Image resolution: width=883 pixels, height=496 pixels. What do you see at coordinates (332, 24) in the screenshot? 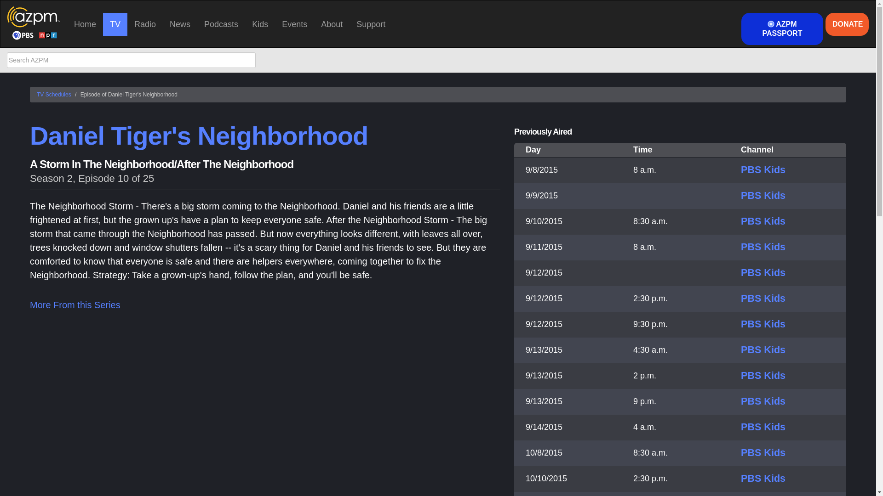
I see `About` at bounding box center [332, 24].